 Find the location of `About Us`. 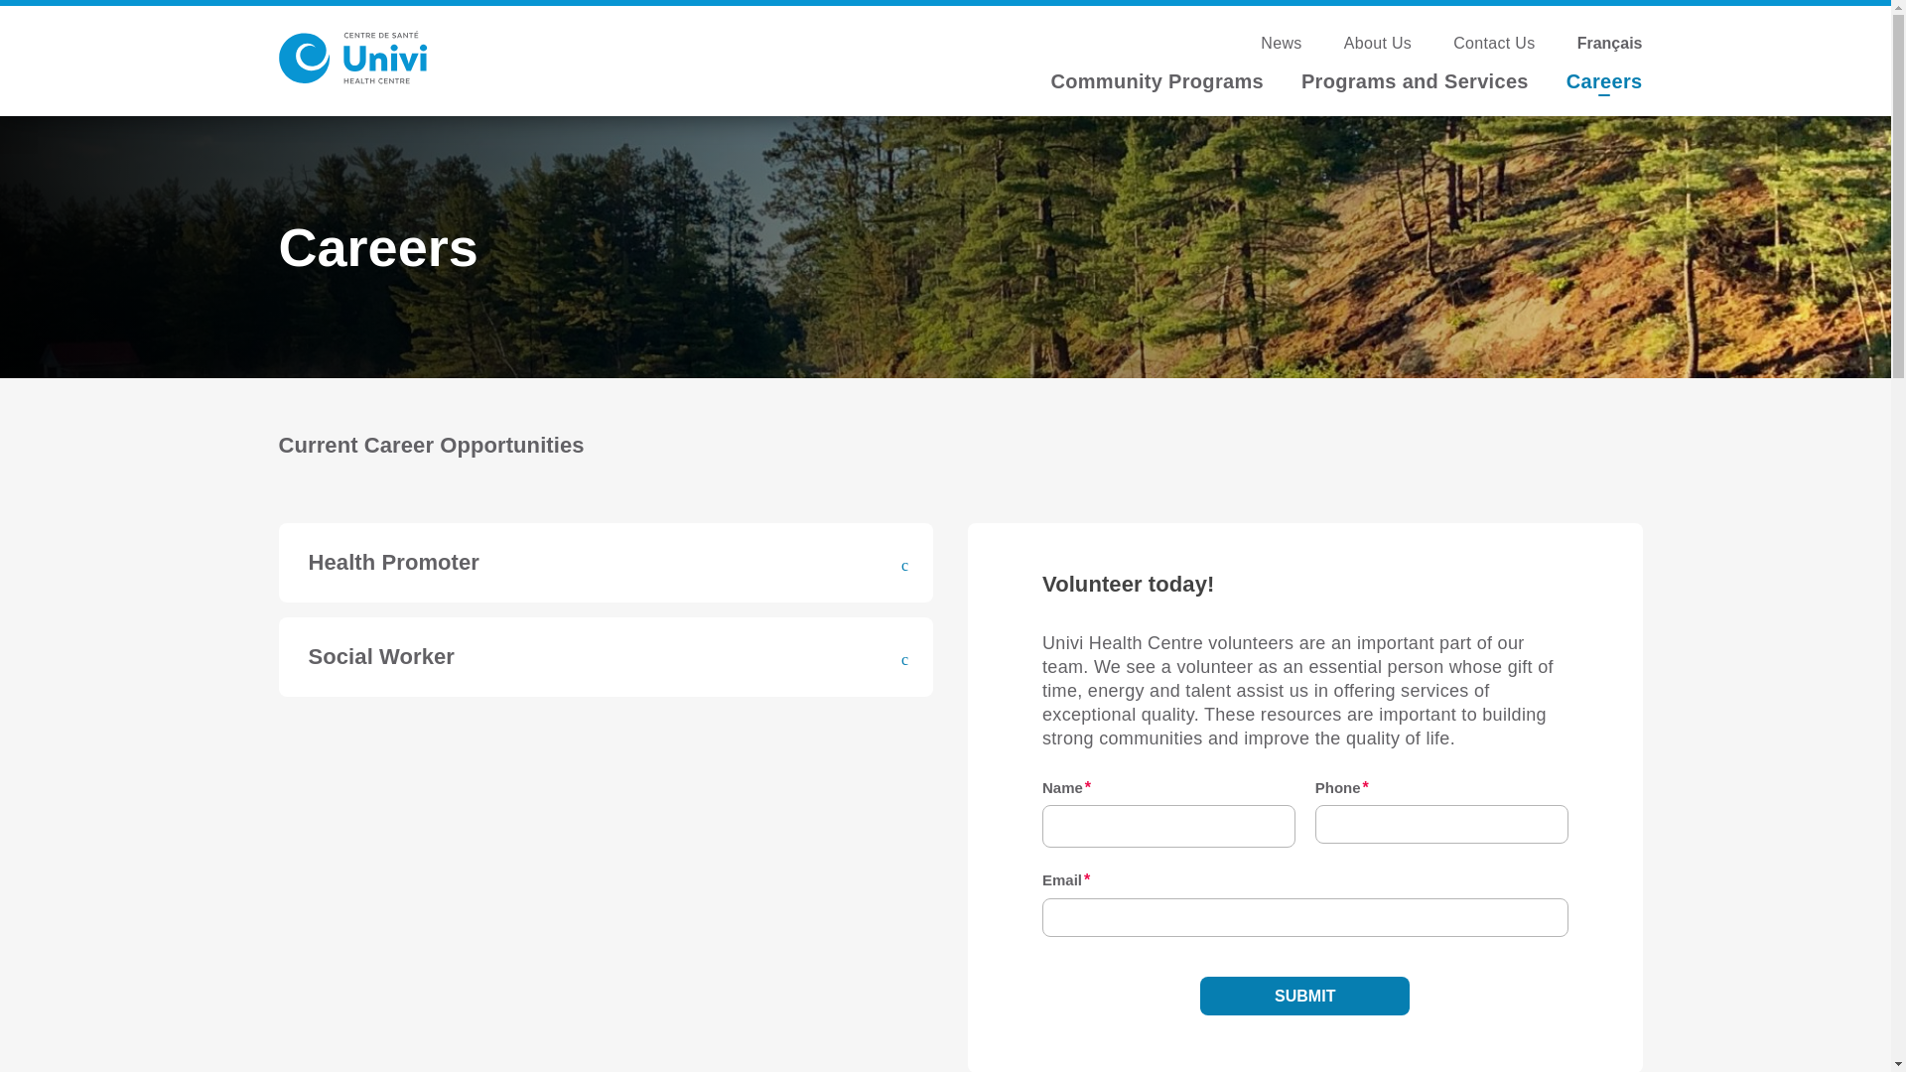

About Us is located at coordinates (1378, 42).